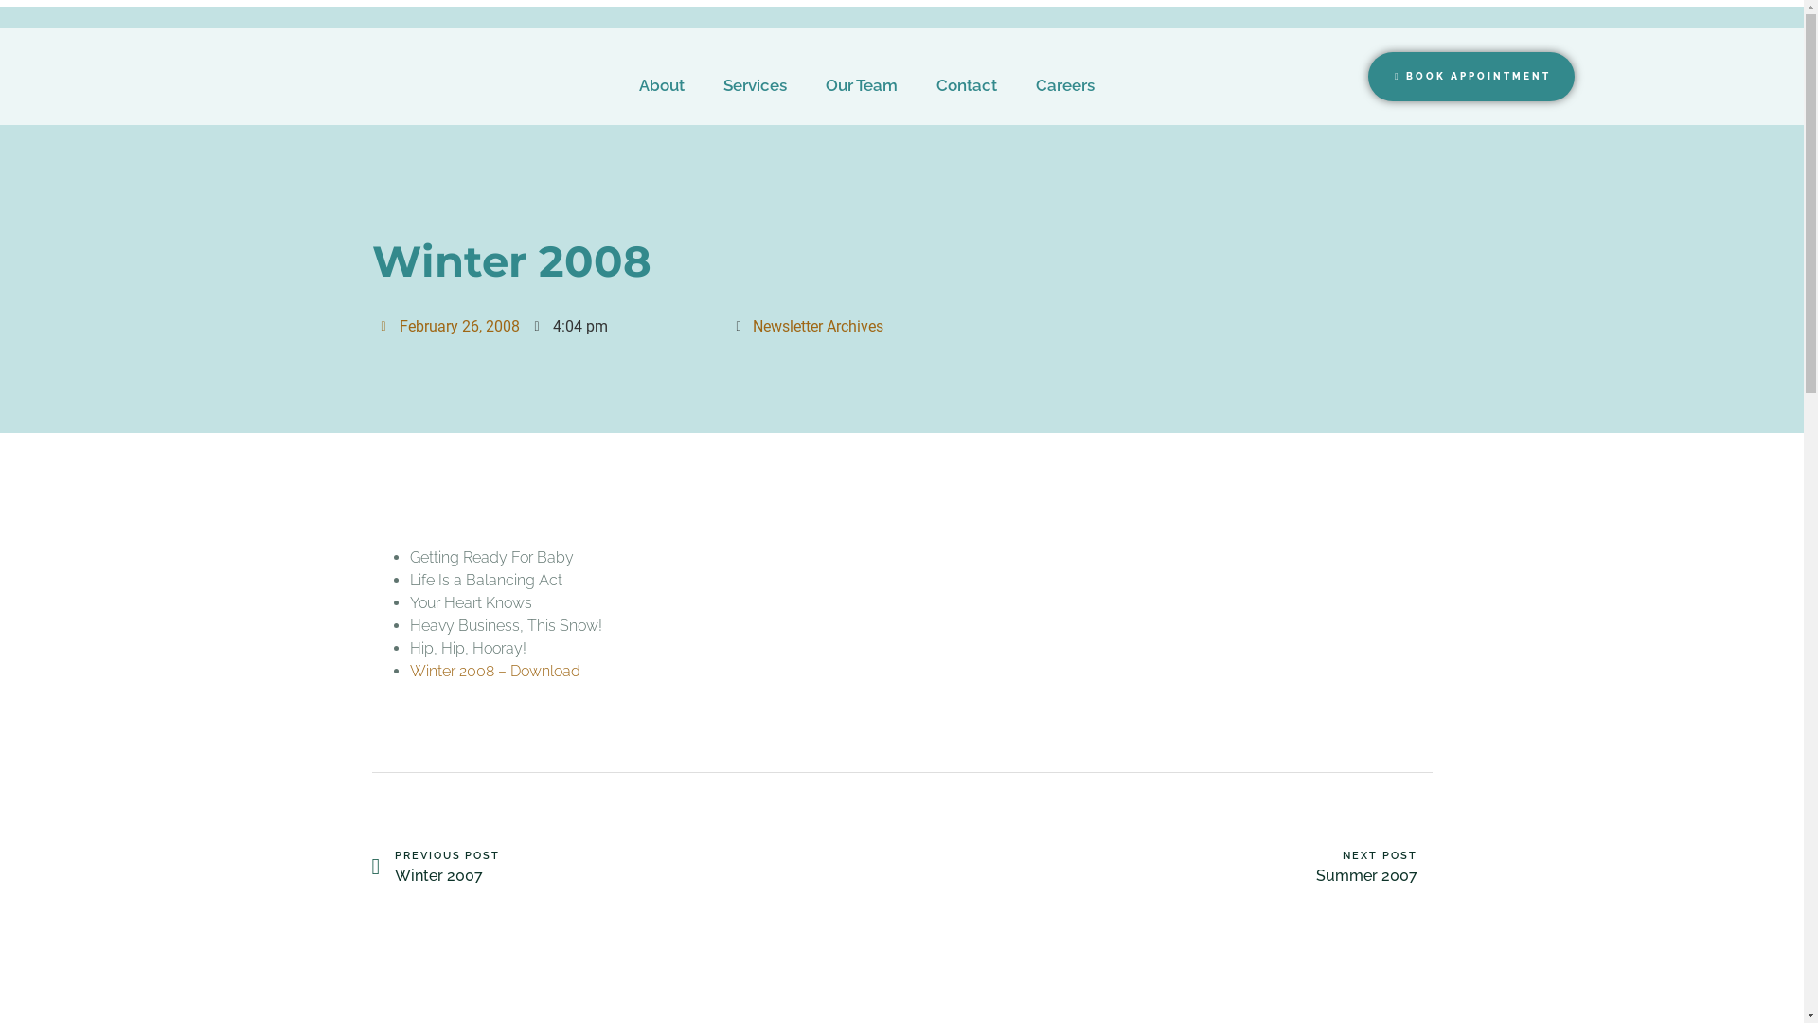  I want to click on Services, so click(756, 85).